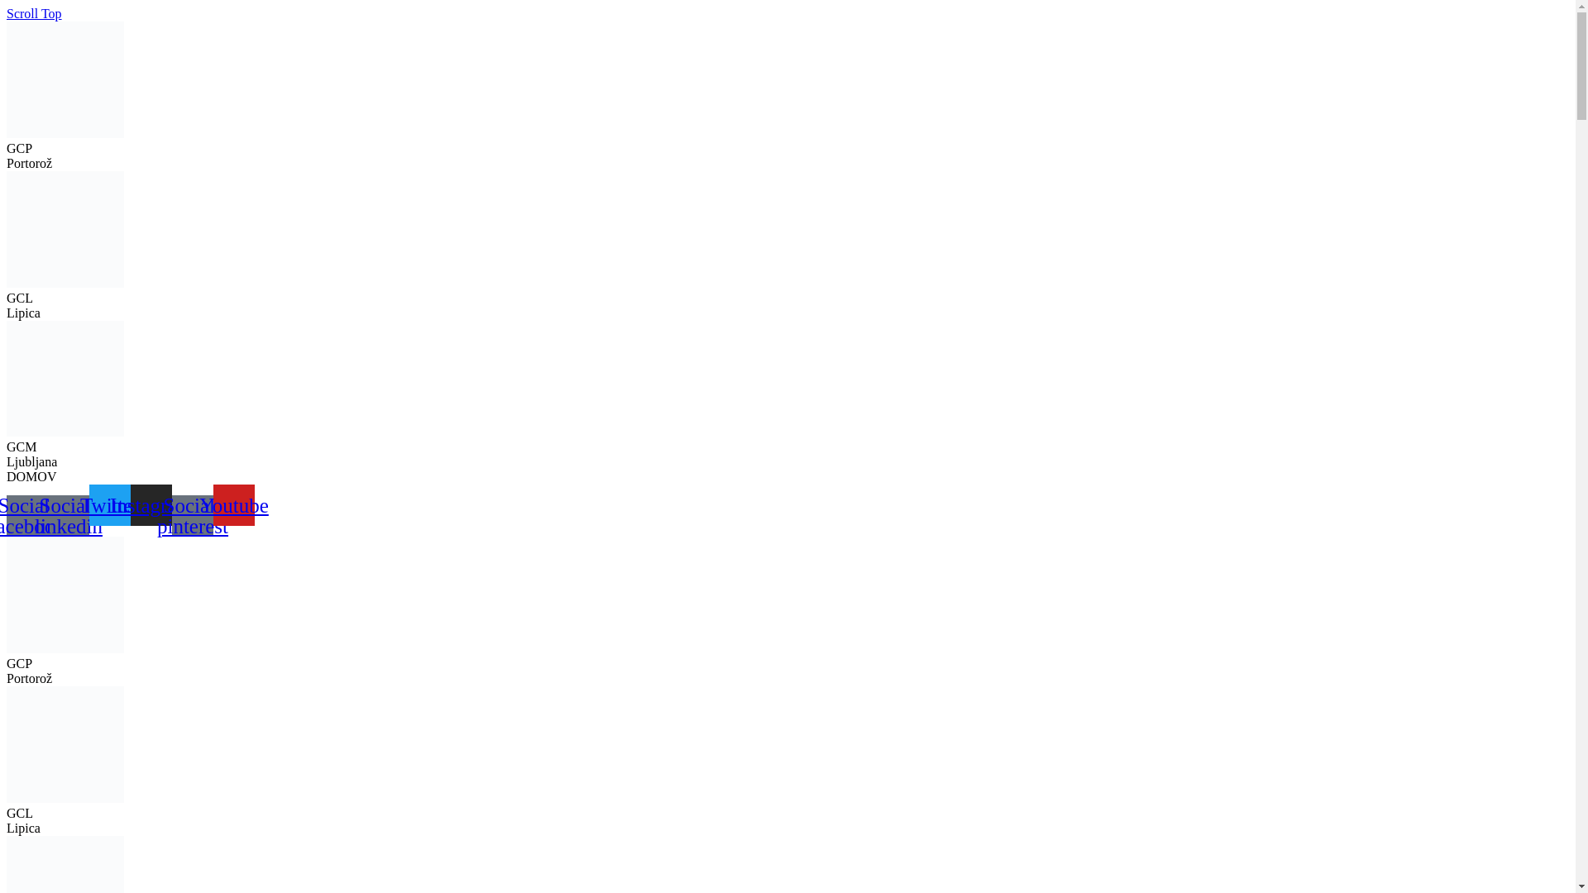 This screenshot has width=1588, height=893. Describe the element at coordinates (109, 505) in the screenshot. I see `Twitter` at that location.